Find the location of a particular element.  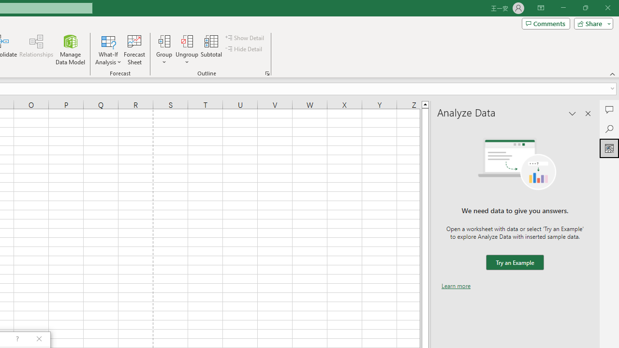

Restore Down is located at coordinates (585, 8).